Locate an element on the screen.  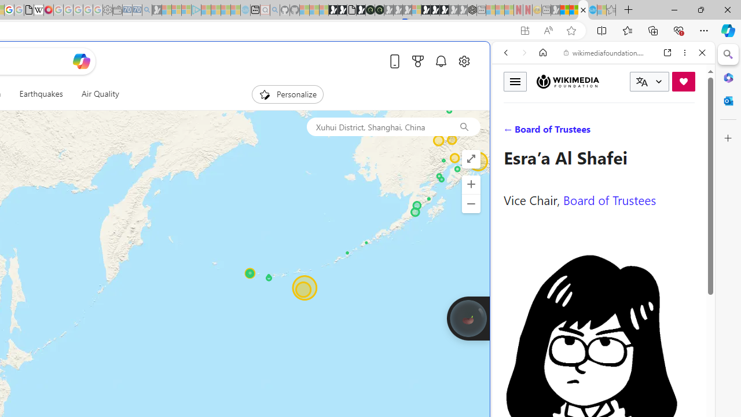
CURRENT LANGUAGE: is located at coordinates (650, 82).